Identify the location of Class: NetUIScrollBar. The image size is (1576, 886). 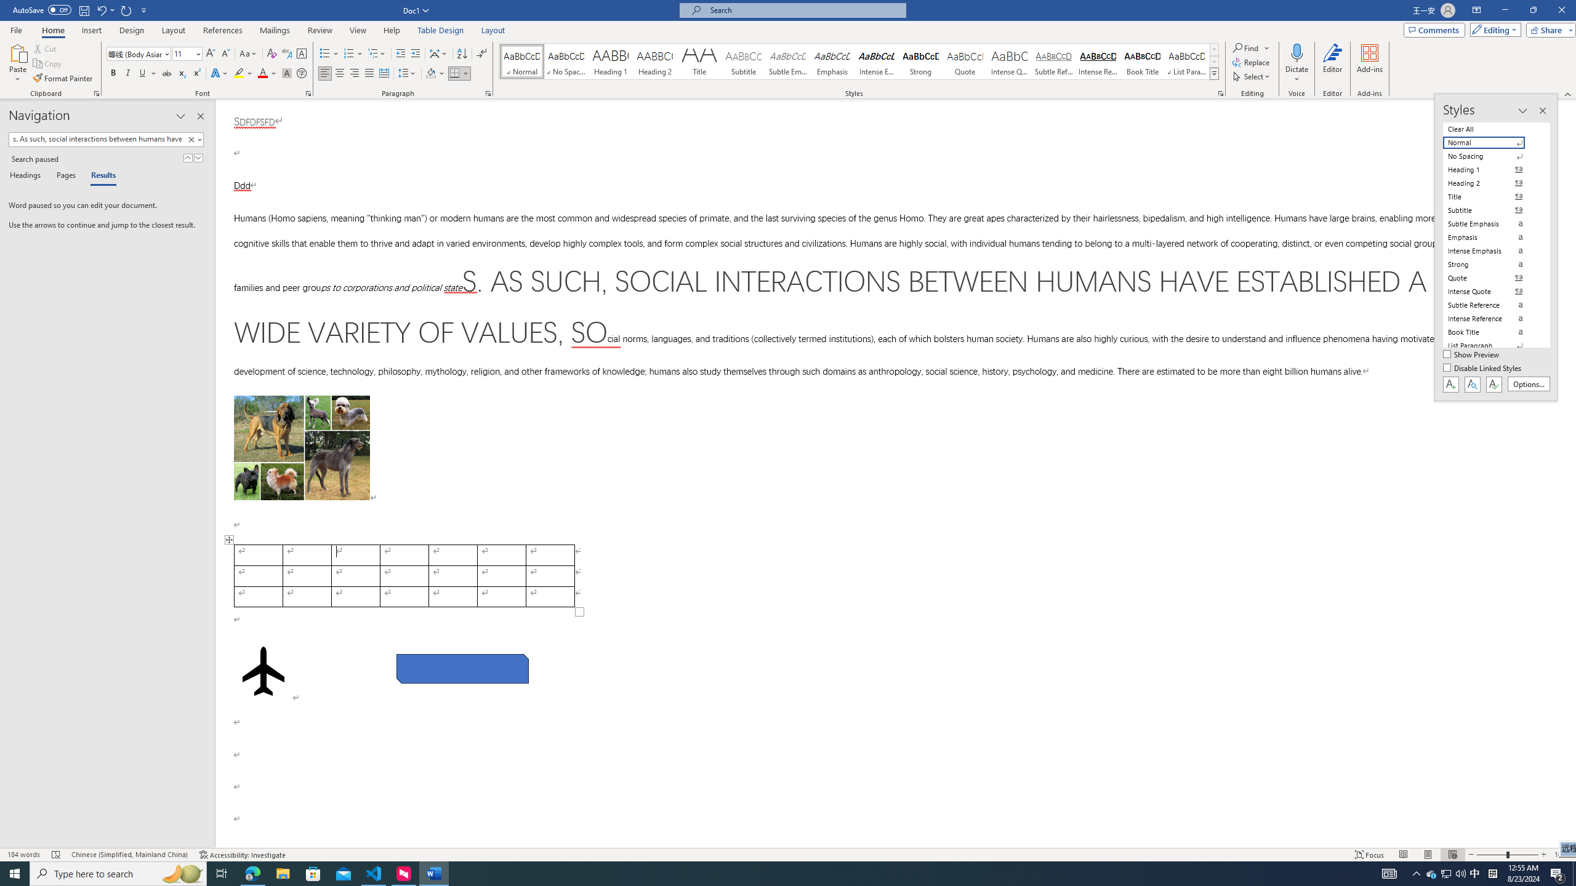
(1570, 474).